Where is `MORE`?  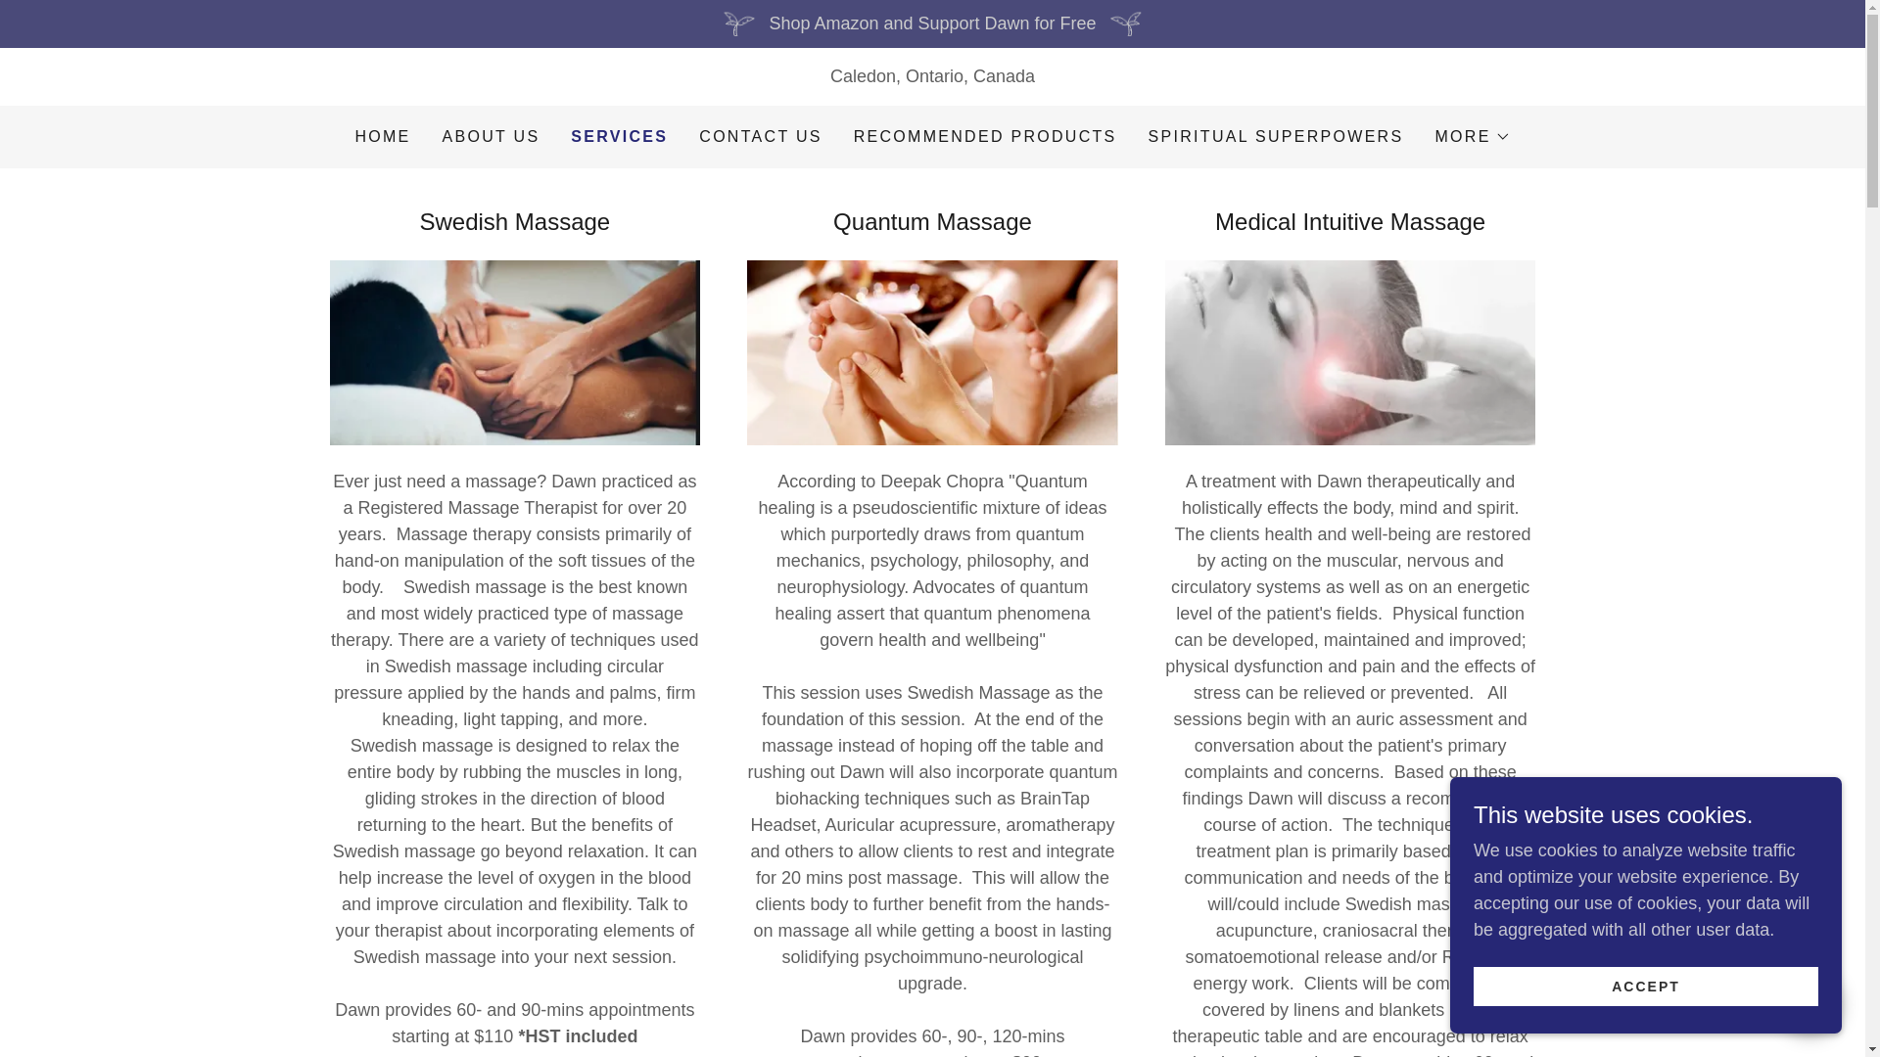
MORE is located at coordinates (1473, 137).